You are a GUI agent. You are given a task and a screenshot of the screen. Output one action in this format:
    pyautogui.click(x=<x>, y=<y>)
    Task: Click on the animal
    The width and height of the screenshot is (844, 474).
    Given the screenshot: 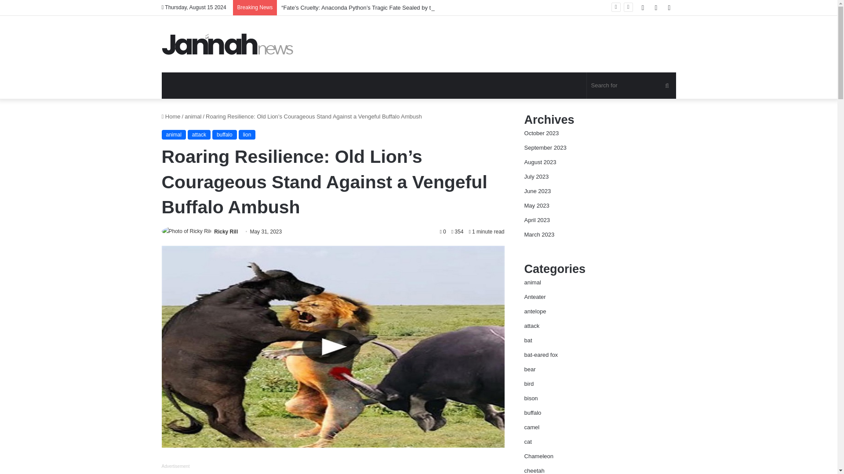 What is the action you would take?
    pyautogui.click(x=174, y=134)
    